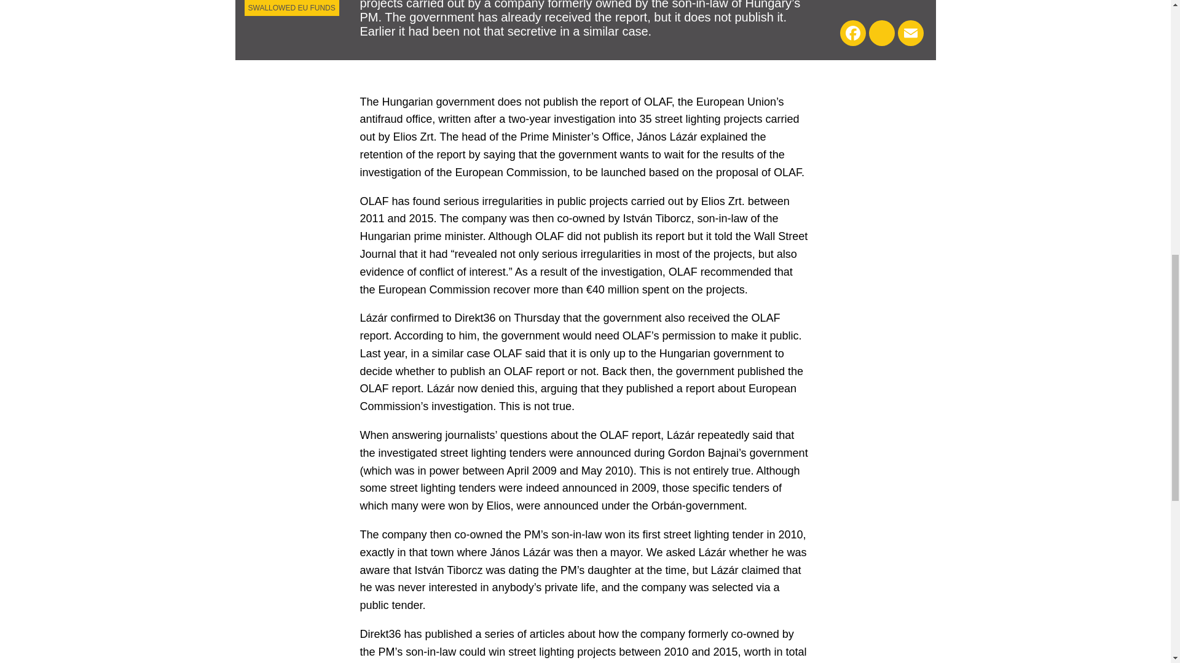 This screenshot has width=1180, height=663. What do you see at coordinates (291, 7) in the screenshot?
I see `SWALLOWED EU FUNDS` at bounding box center [291, 7].